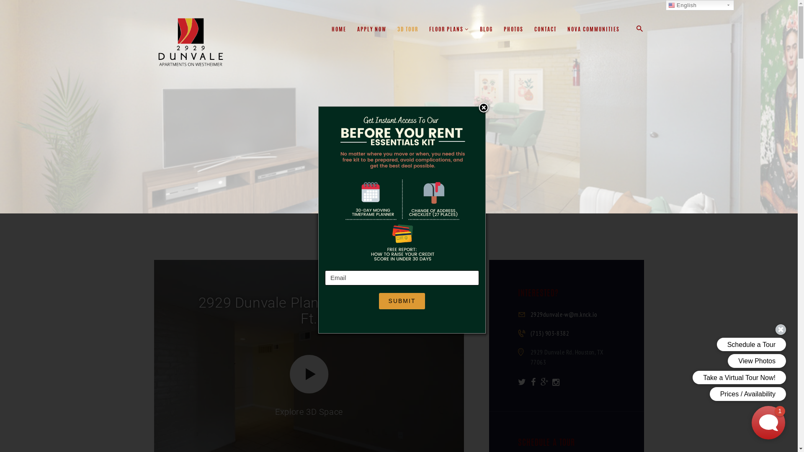 The image size is (804, 452). What do you see at coordinates (594, 30) in the screenshot?
I see `NOVA COMMUNITIES` at bounding box center [594, 30].